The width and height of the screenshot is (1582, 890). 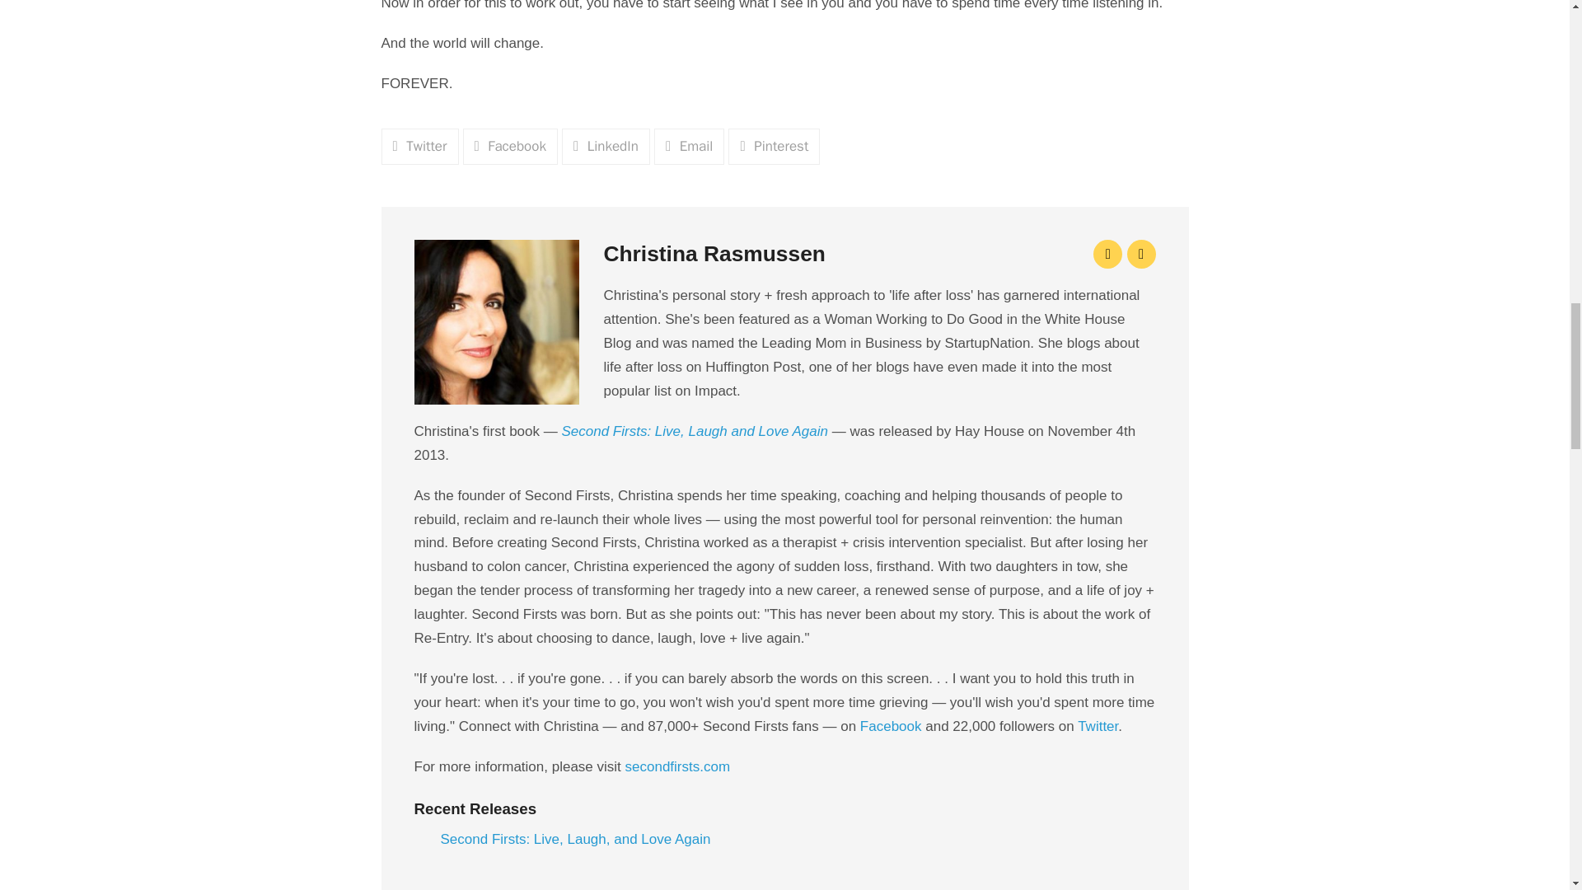 I want to click on Facebook, so click(x=511, y=146).